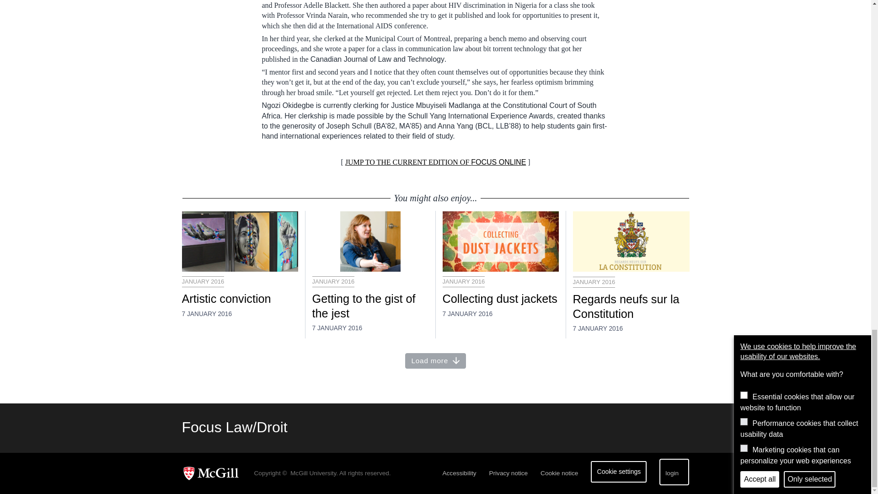  I want to click on Privacy notice, so click(508, 473).